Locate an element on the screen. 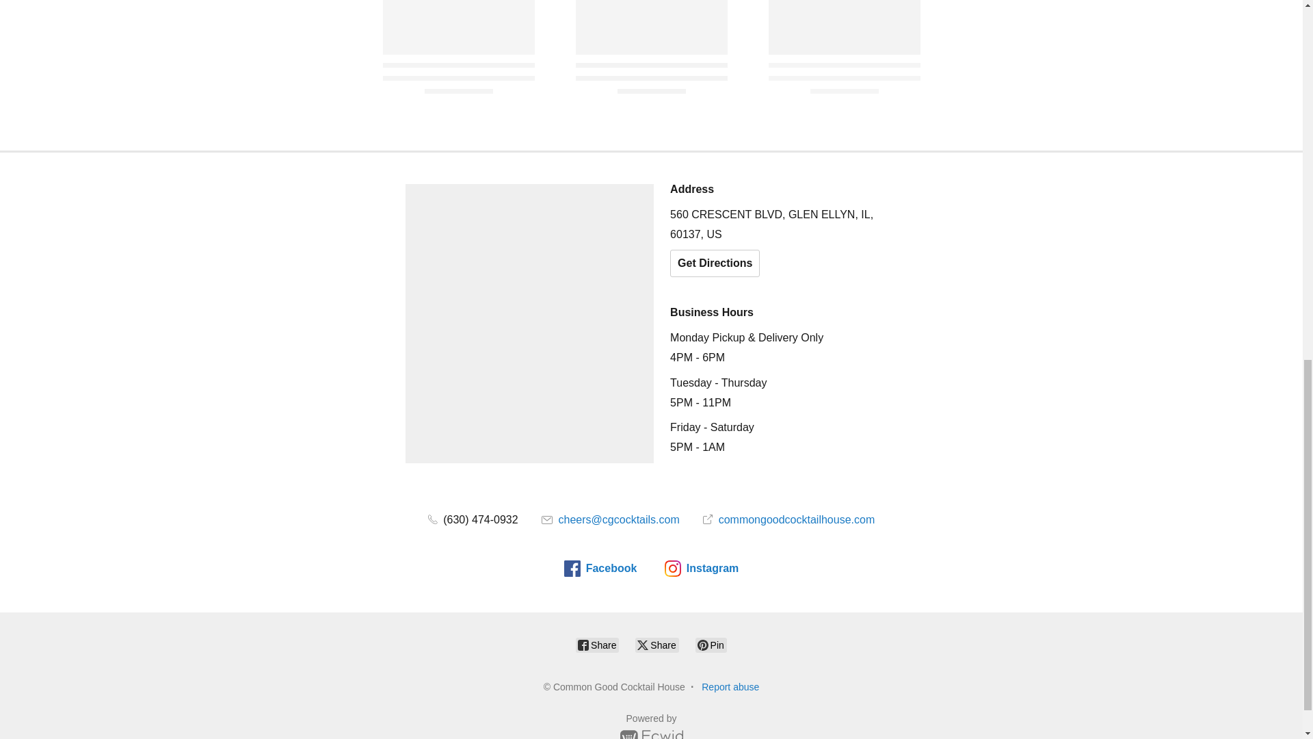 This screenshot has width=1313, height=739. Location on map is located at coordinates (529, 323).